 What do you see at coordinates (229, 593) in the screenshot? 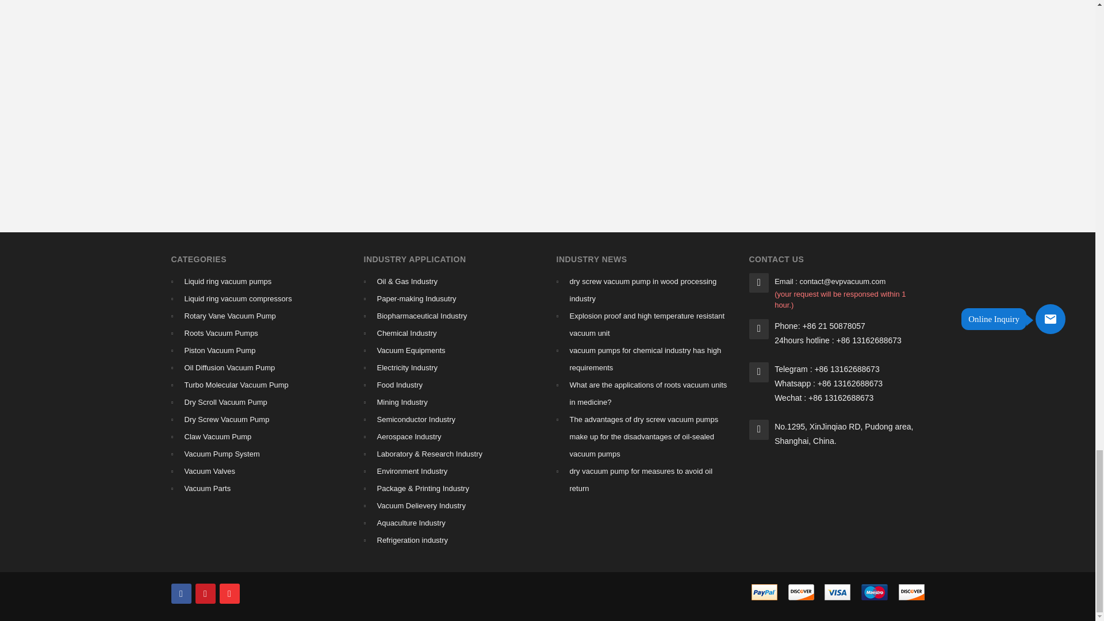
I see `Youtube` at bounding box center [229, 593].